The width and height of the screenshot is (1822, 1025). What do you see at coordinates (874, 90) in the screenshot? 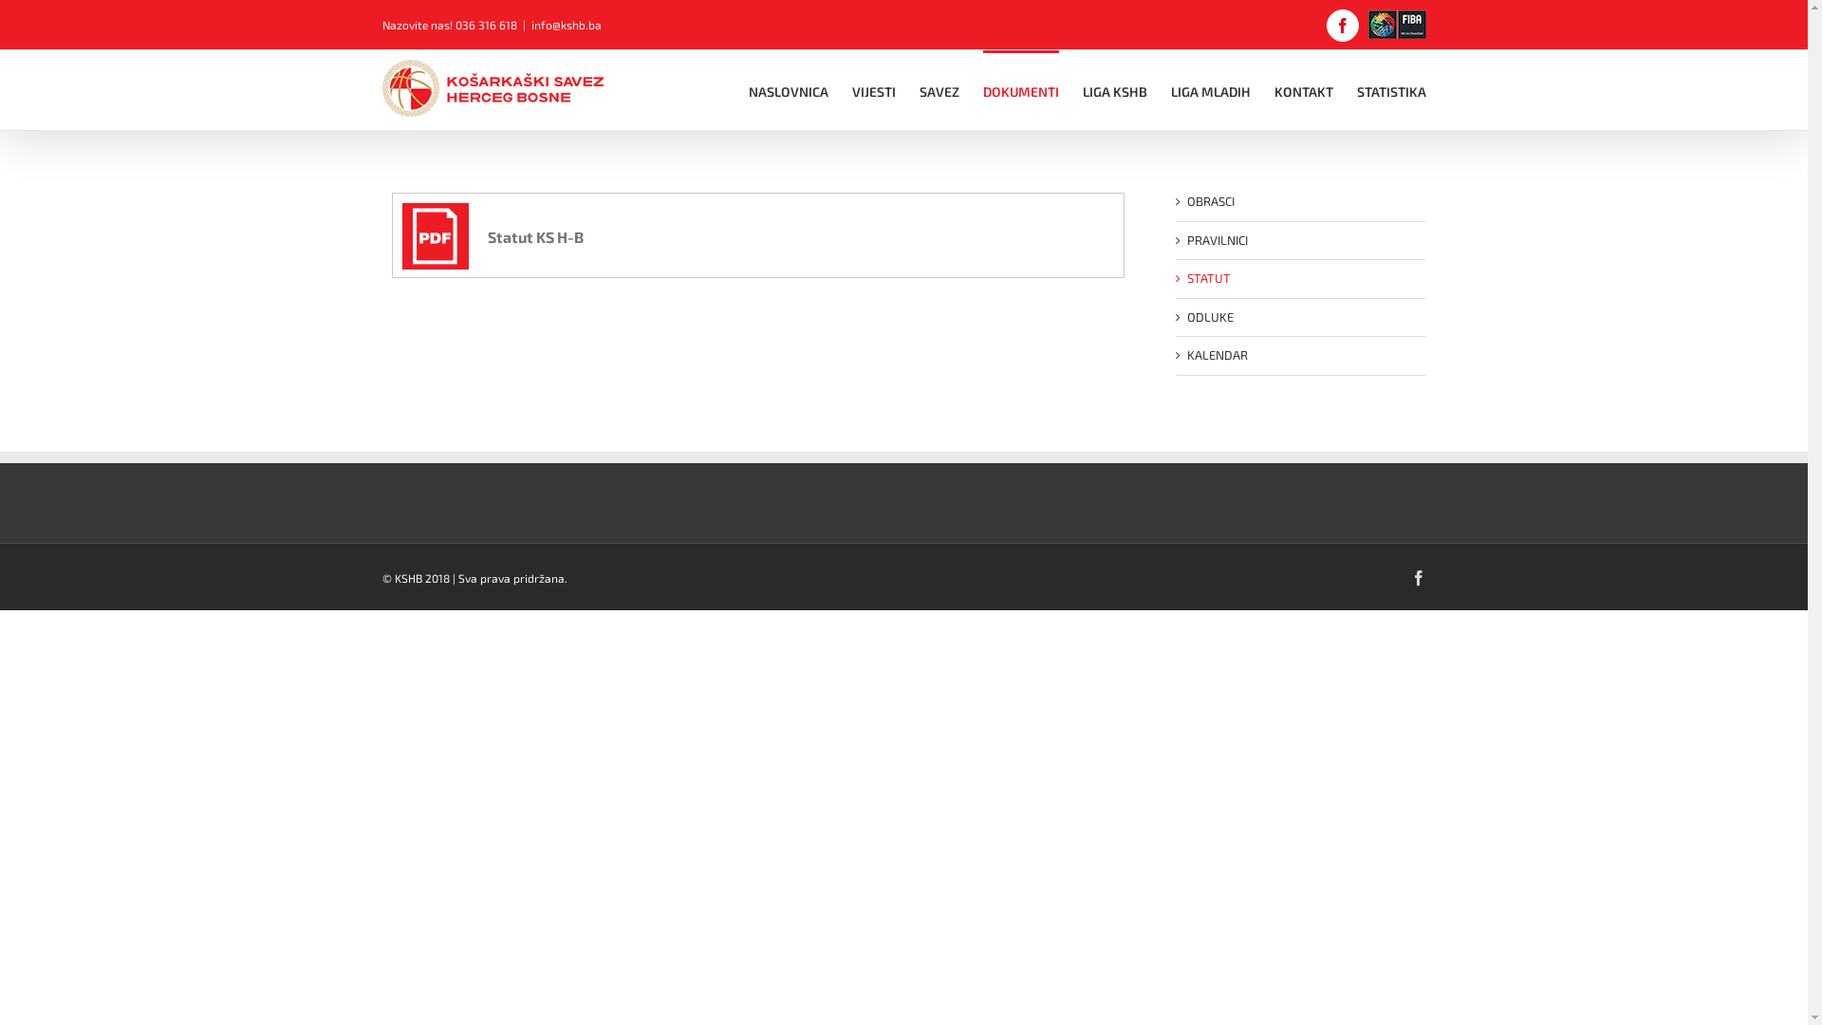
I see `VIJESTI` at bounding box center [874, 90].